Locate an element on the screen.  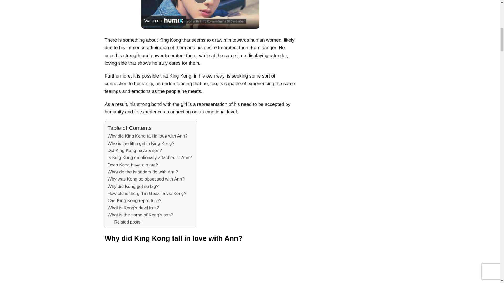
How old is the girl in Godzilla vs. Kong? is located at coordinates (147, 193).